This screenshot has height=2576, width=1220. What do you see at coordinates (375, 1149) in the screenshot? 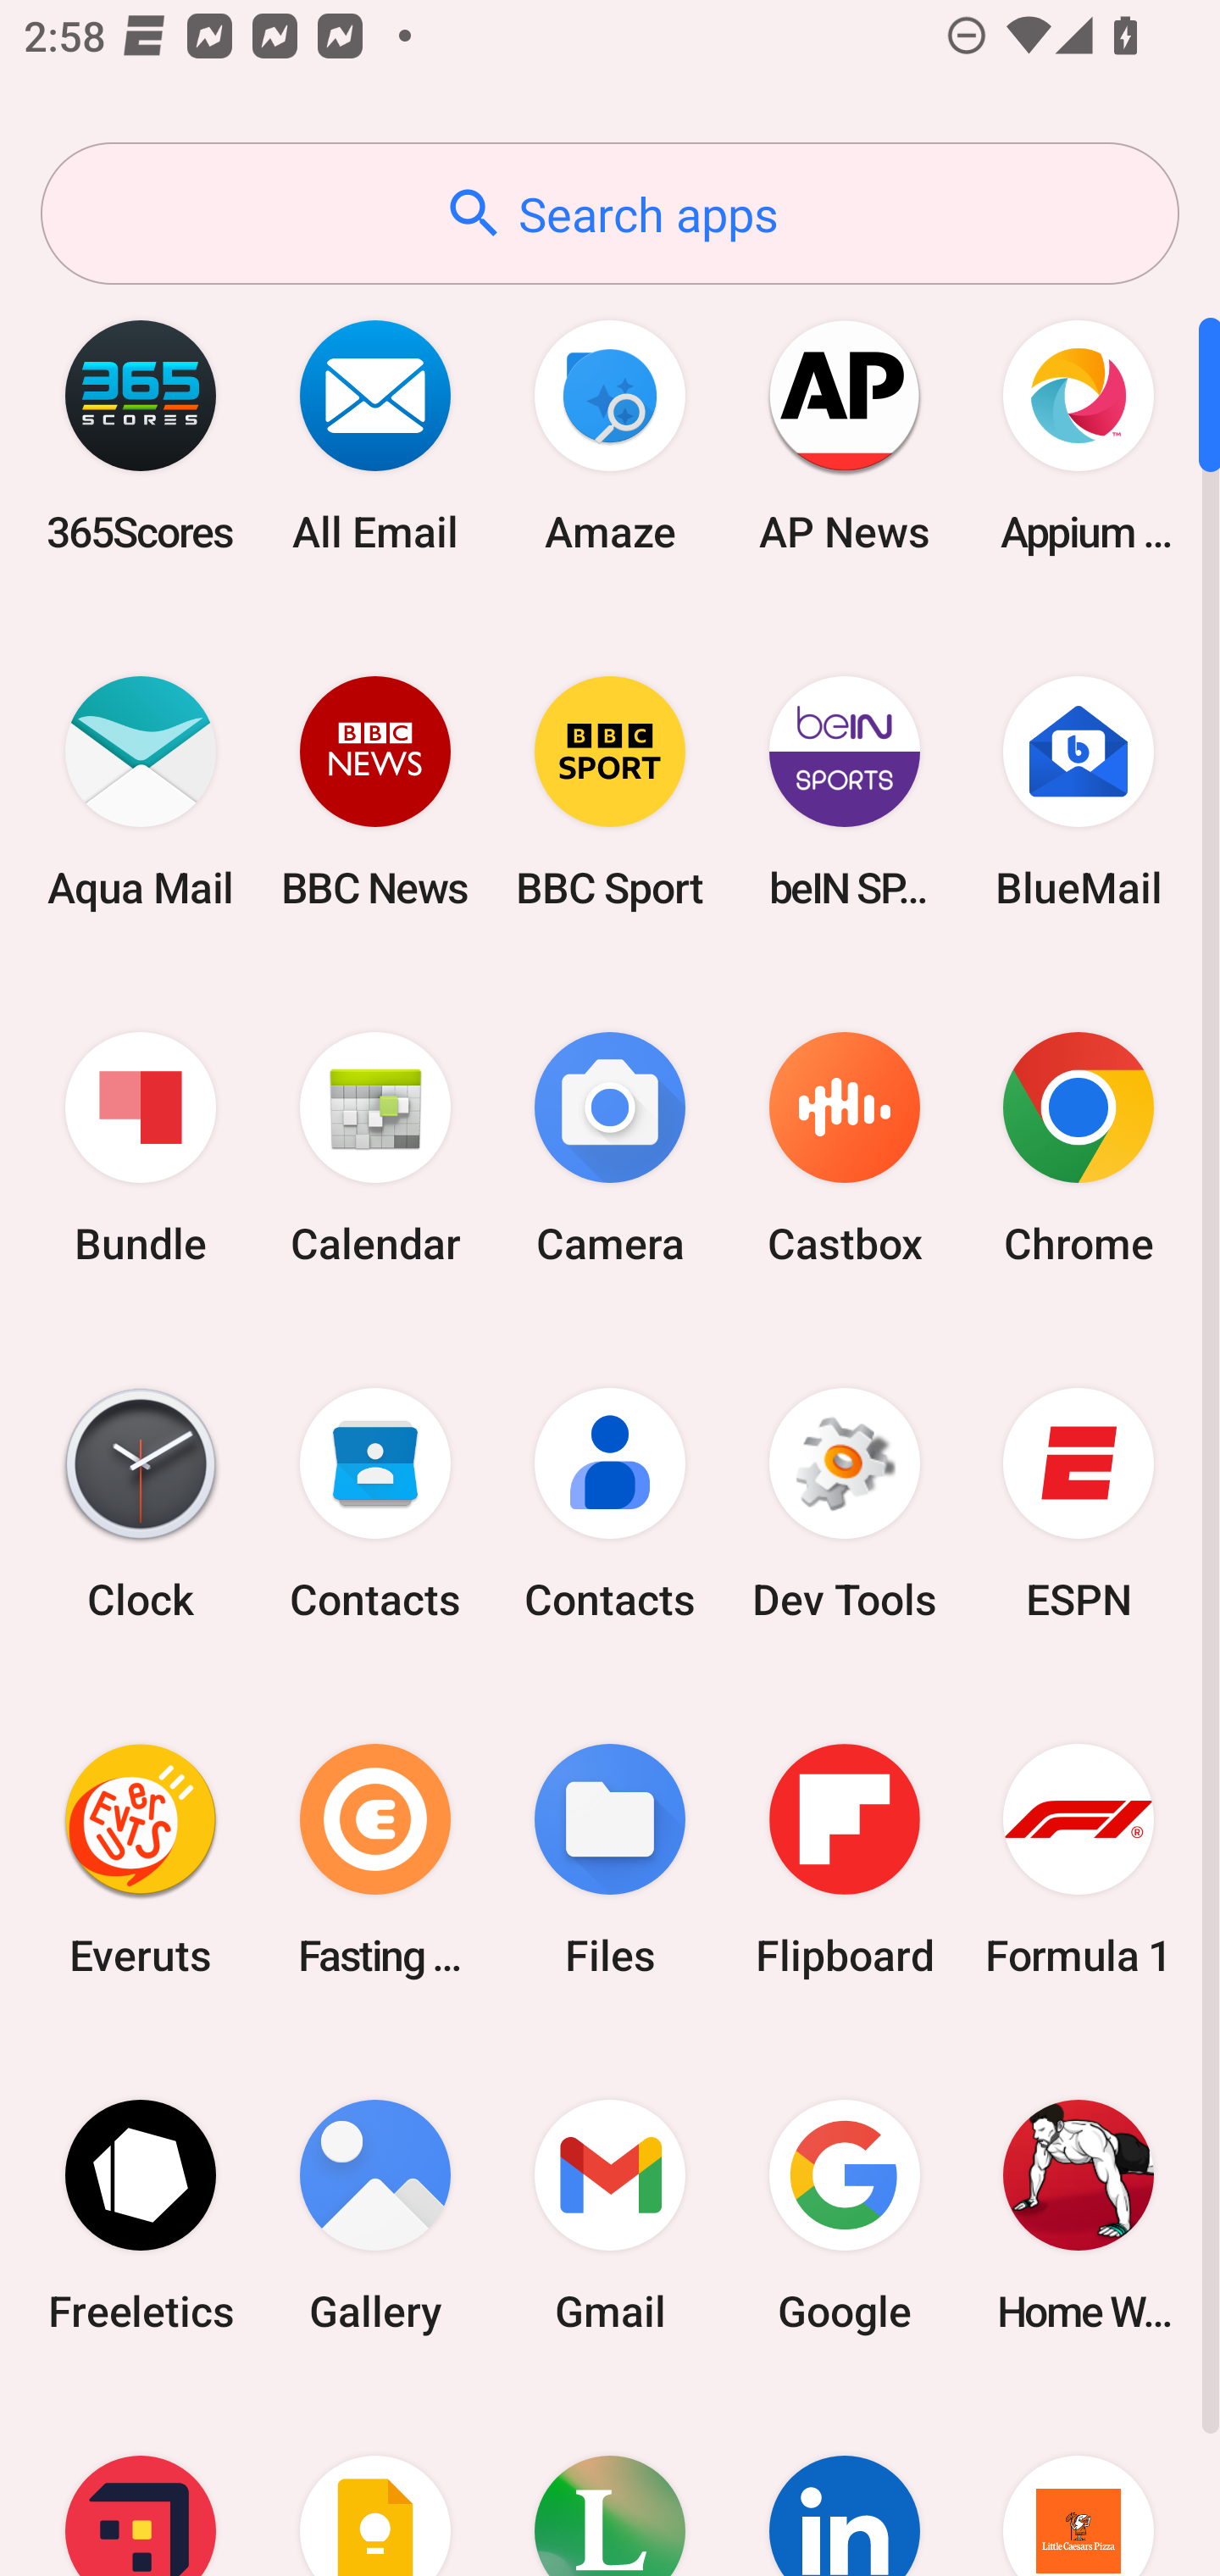
I see `Calendar` at bounding box center [375, 1149].